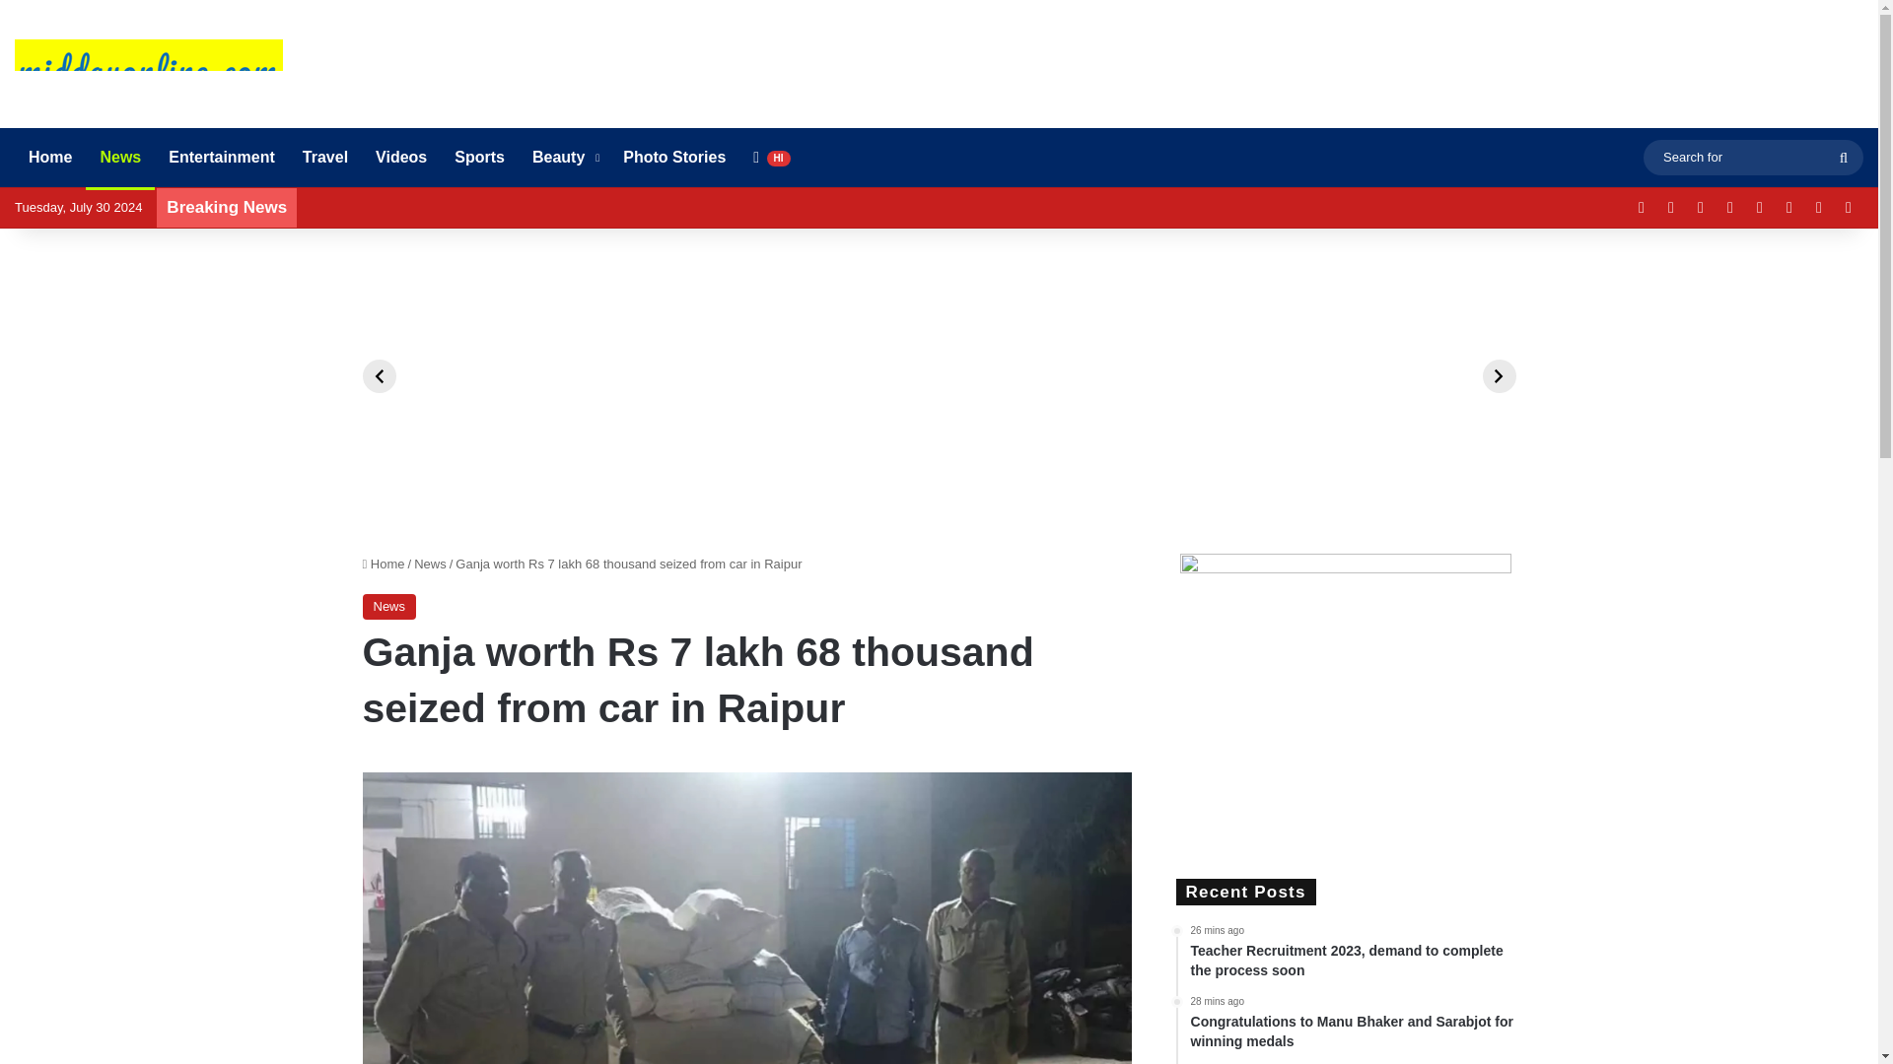 This screenshot has width=1893, height=1064. What do you see at coordinates (400, 158) in the screenshot?
I see `Videos` at bounding box center [400, 158].